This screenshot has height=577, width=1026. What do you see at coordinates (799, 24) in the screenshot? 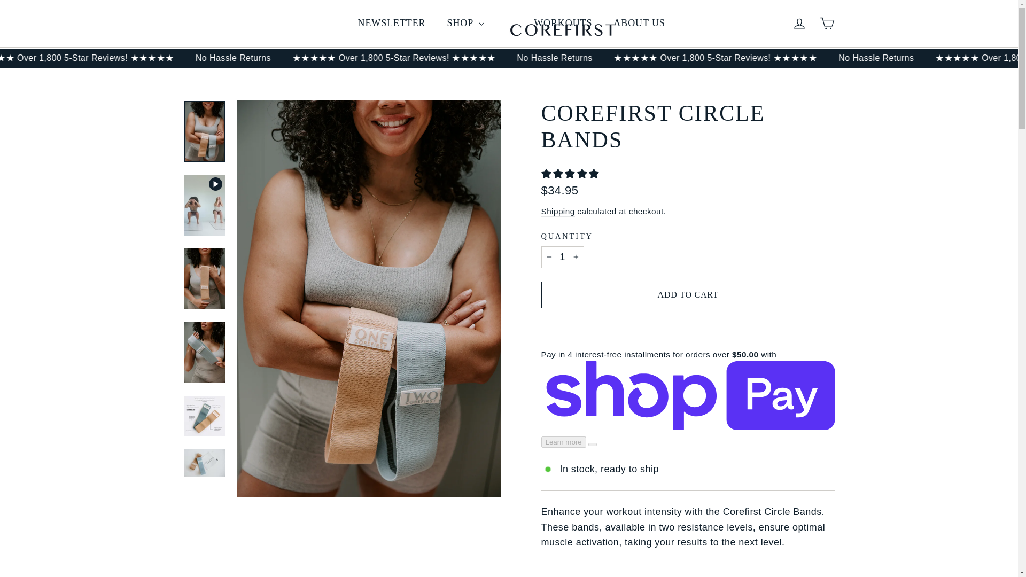
I see `ABOUT US` at bounding box center [799, 24].